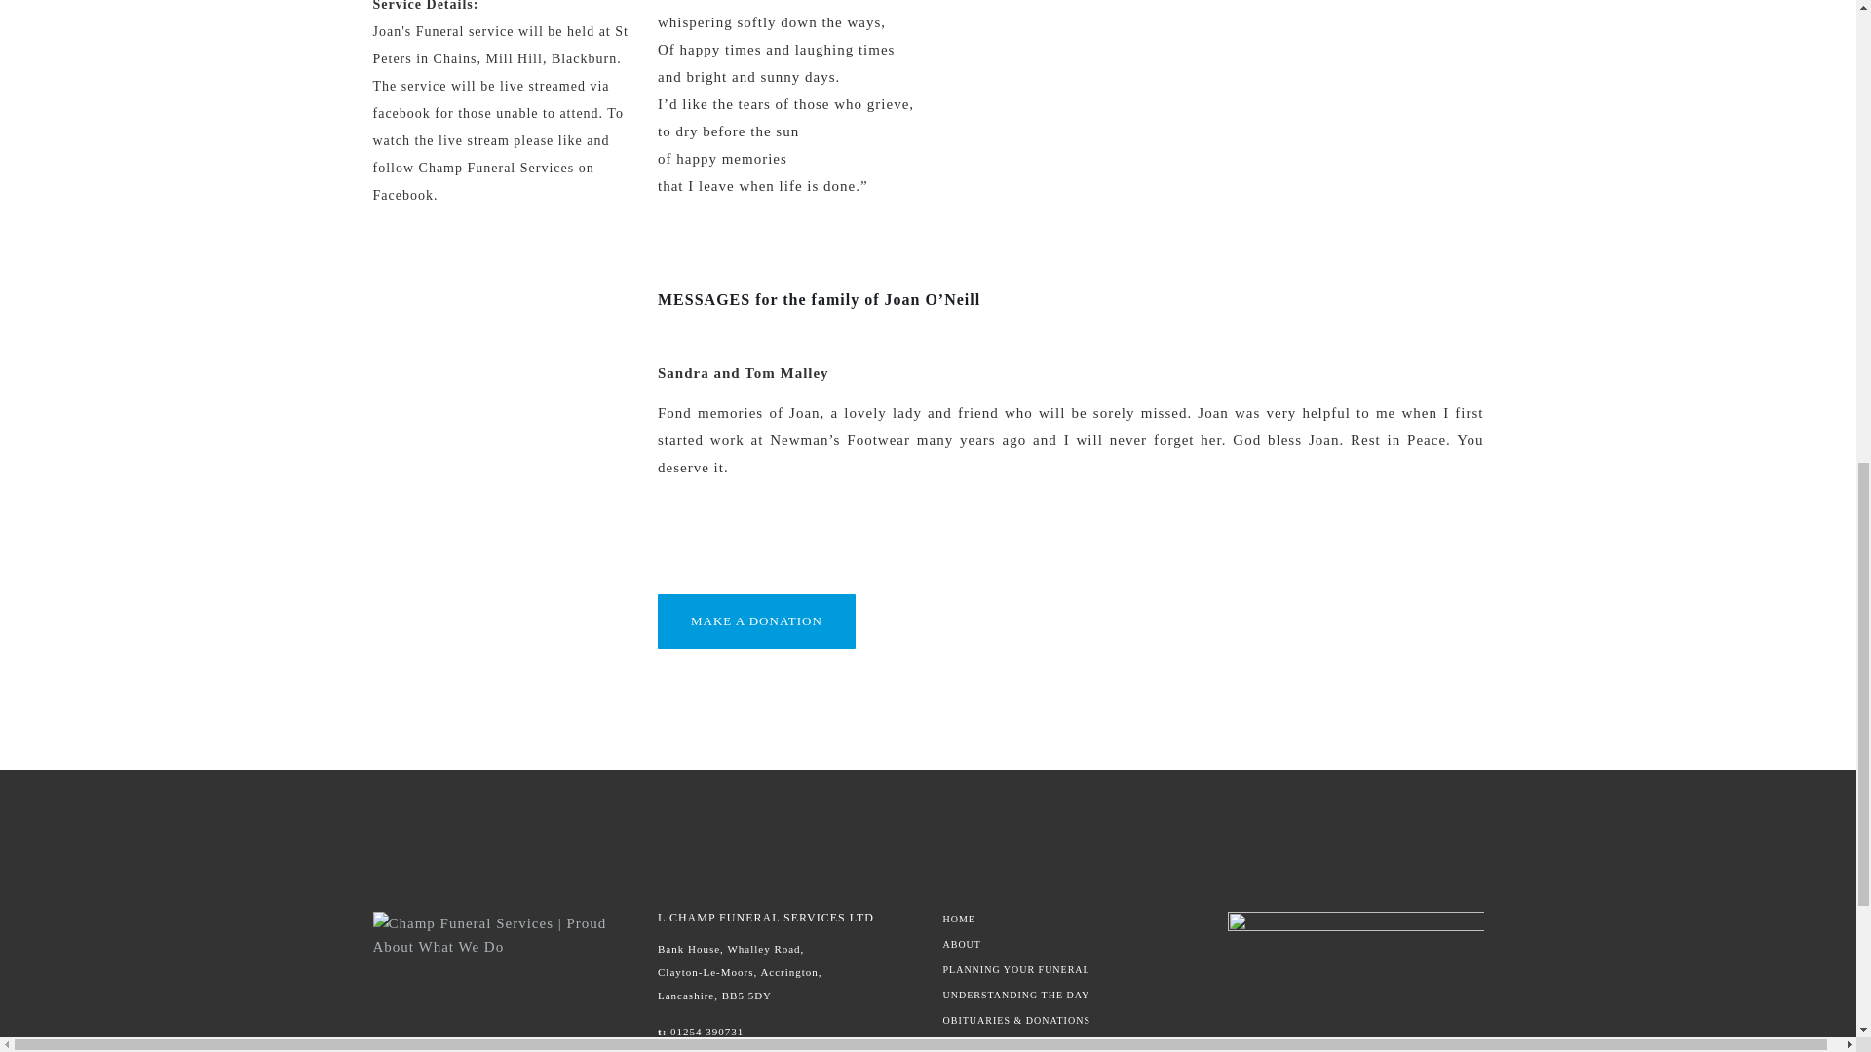 This screenshot has height=1052, width=1871. Describe the element at coordinates (1070, 945) in the screenshot. I see `ABOUT` at that location.